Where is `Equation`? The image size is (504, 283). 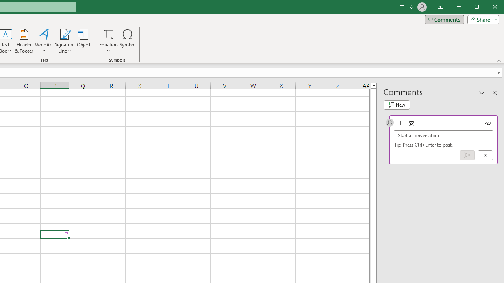 Equation is located at coordinates (109, 34).